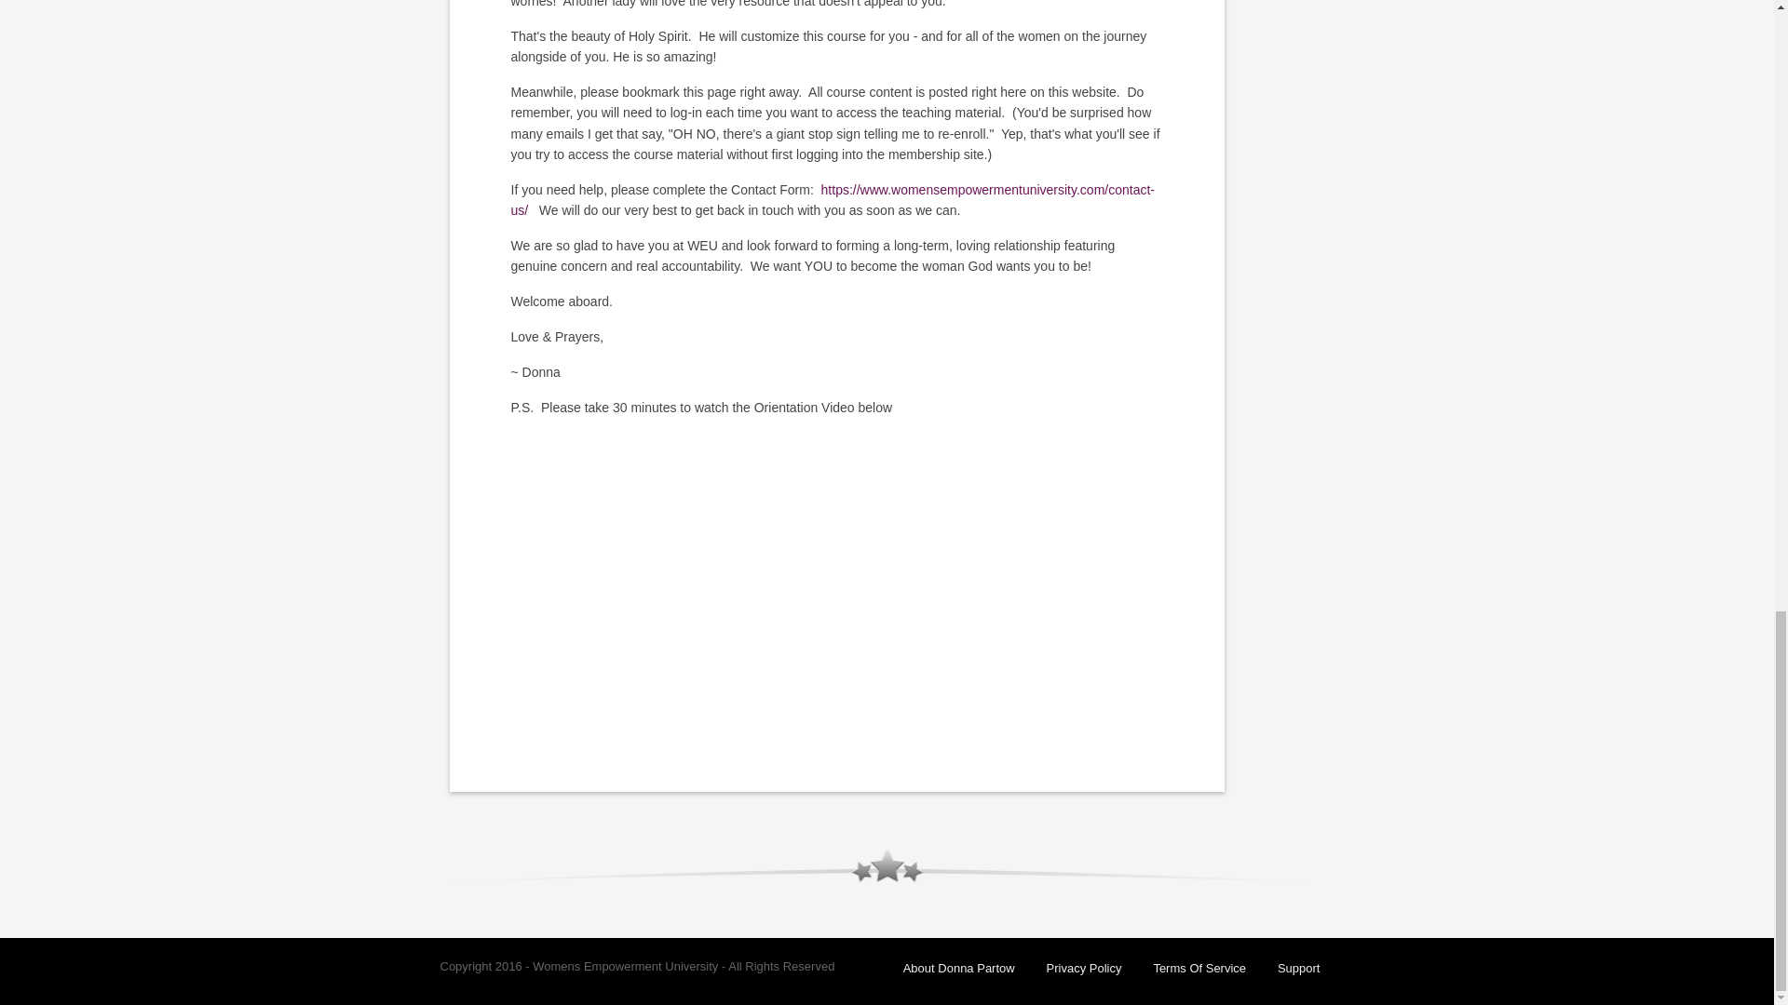 Image resolution: width=1788 pixels, height=1005 pixels. What do you see at coordinates (1084, 968) in the screenshot?
I see `Privacy Policy` at bounding box center [1084, 968].